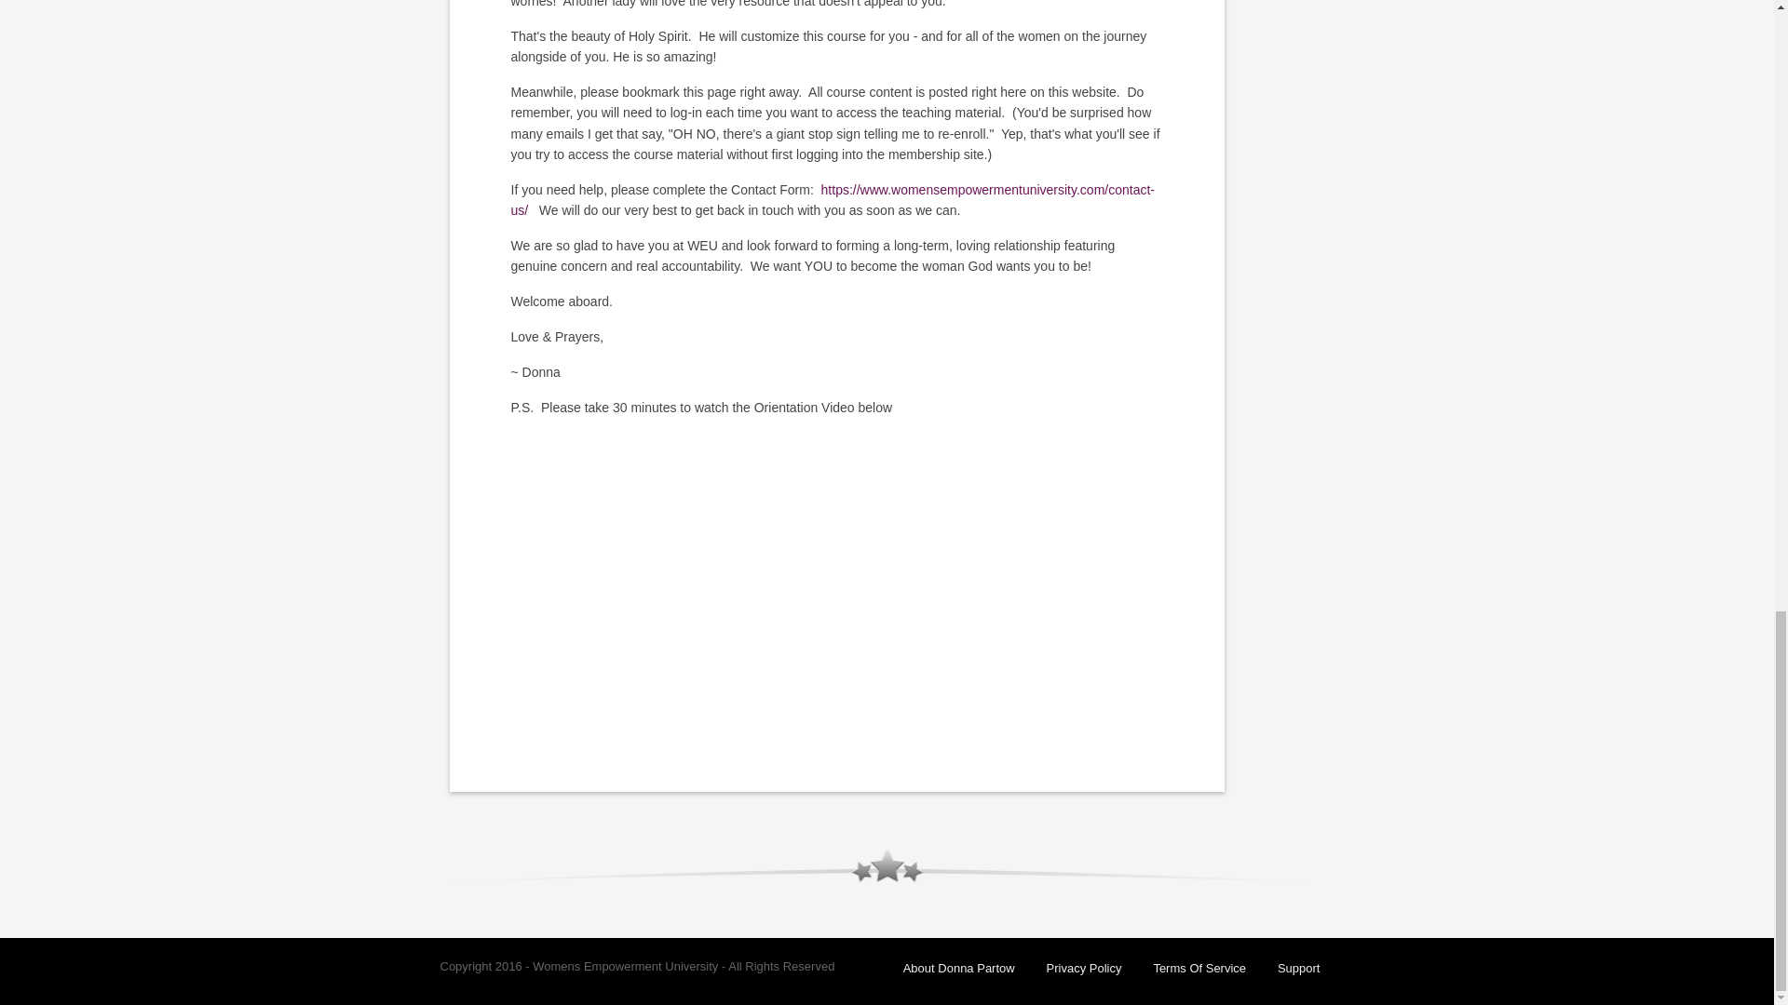 Image resolution: width=1788 pixels, height=1005 pixels. What do you see at coordinates (1084, 968) in the screenshot?
I see `Privacy Policy` at bounding box center [1084, 968].